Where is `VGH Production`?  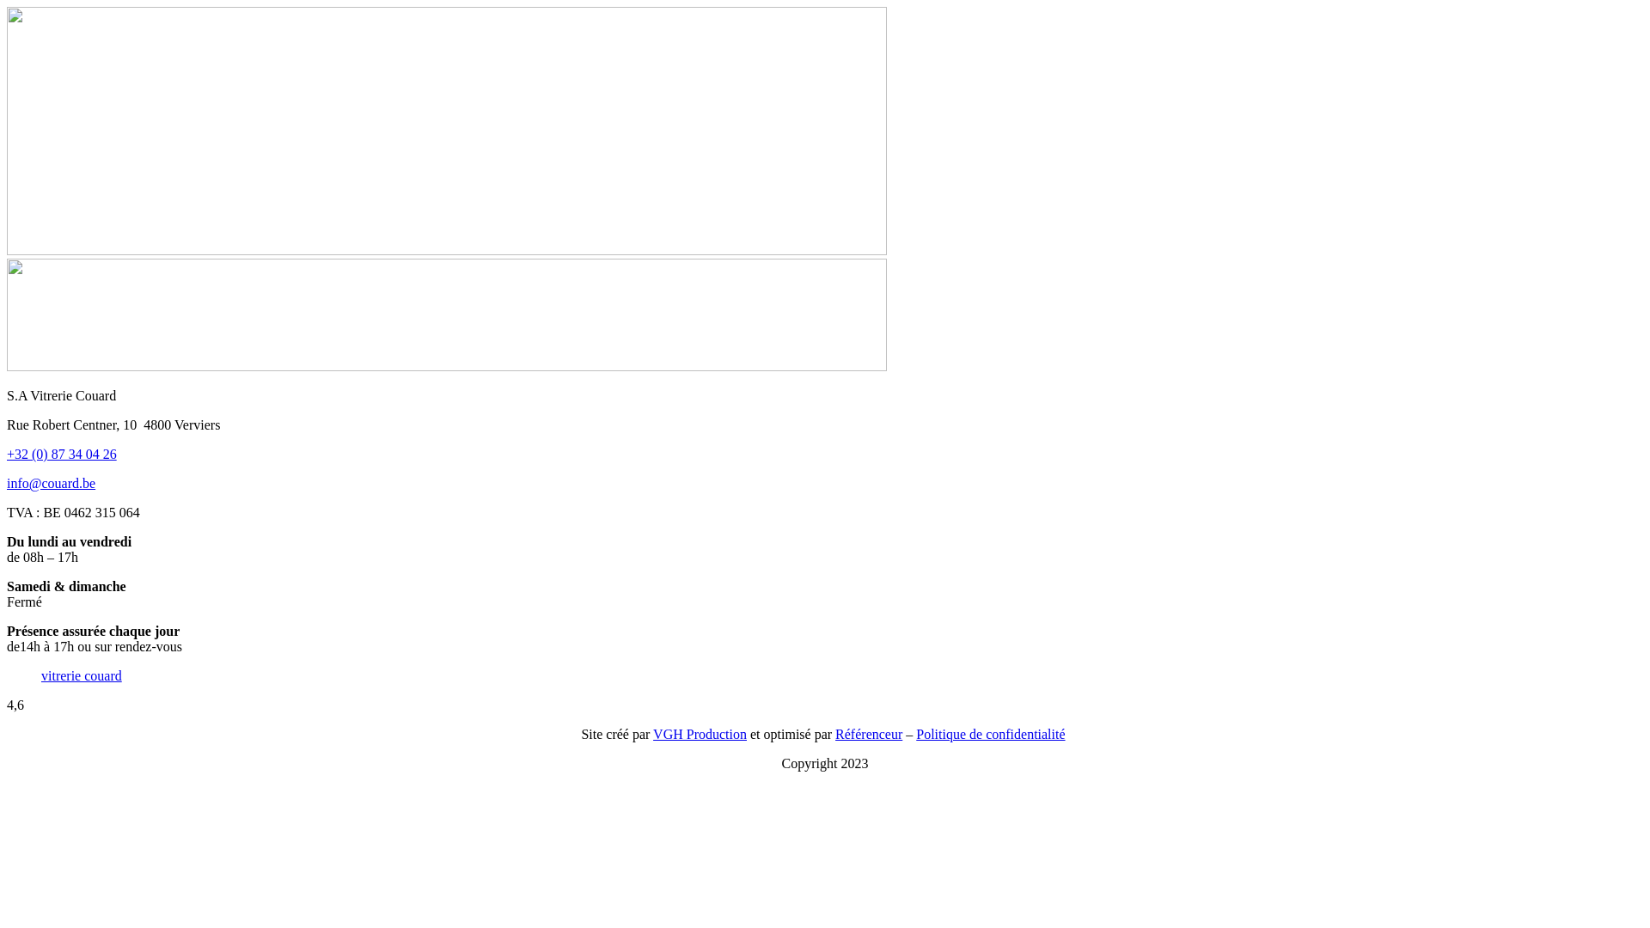 VGH Production is located at coordinates (700, 734).